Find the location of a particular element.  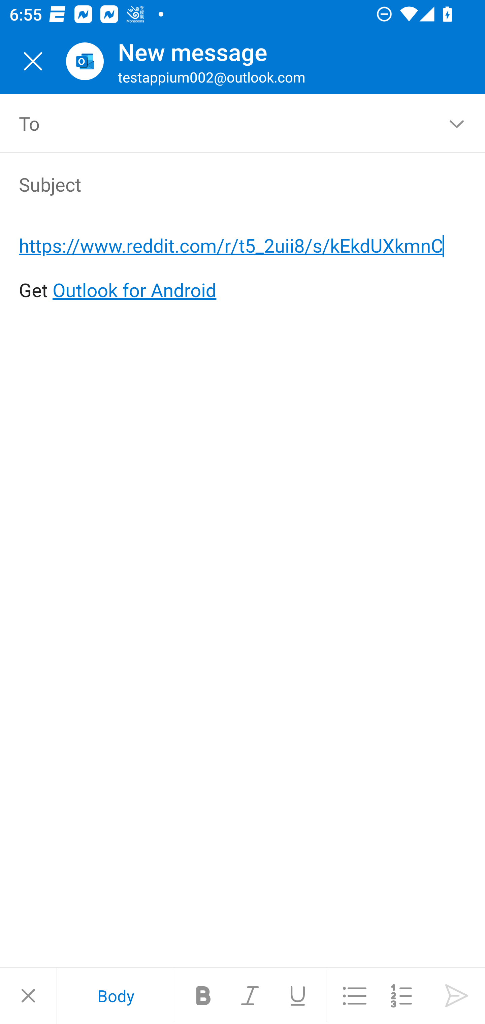

Italics is located at coordinates (251, 996).